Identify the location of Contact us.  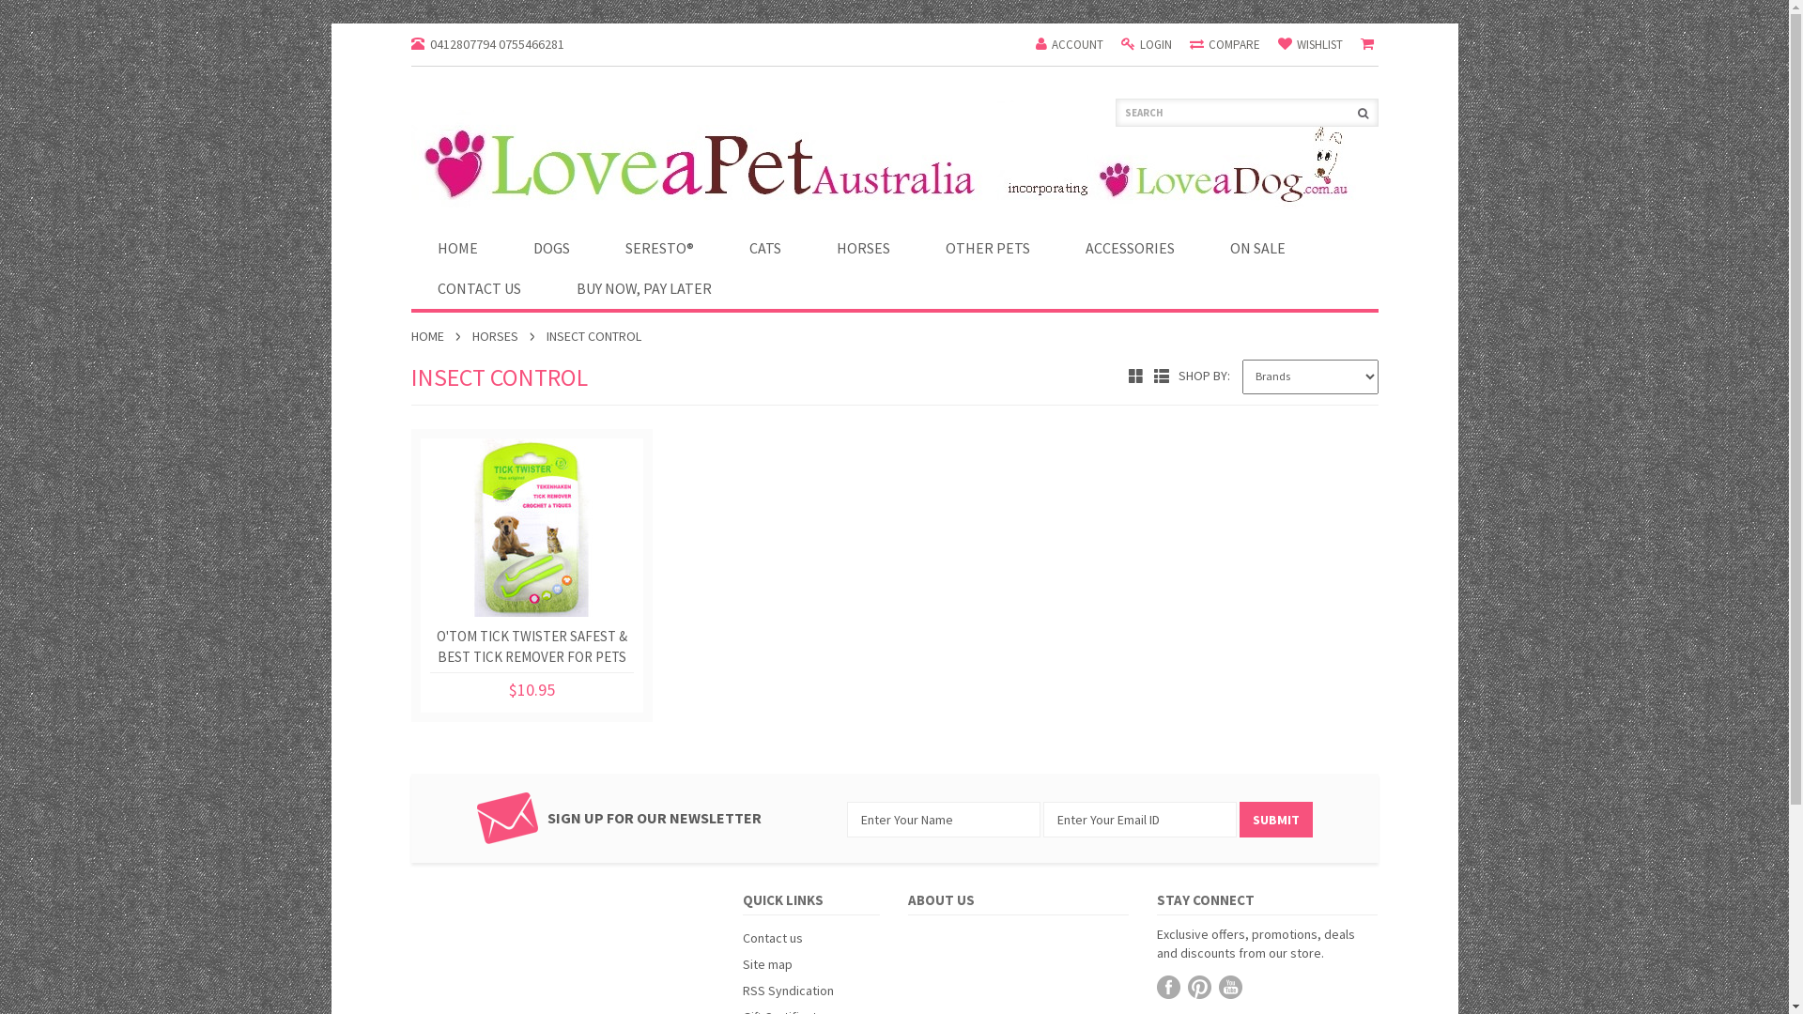
(773, 938).